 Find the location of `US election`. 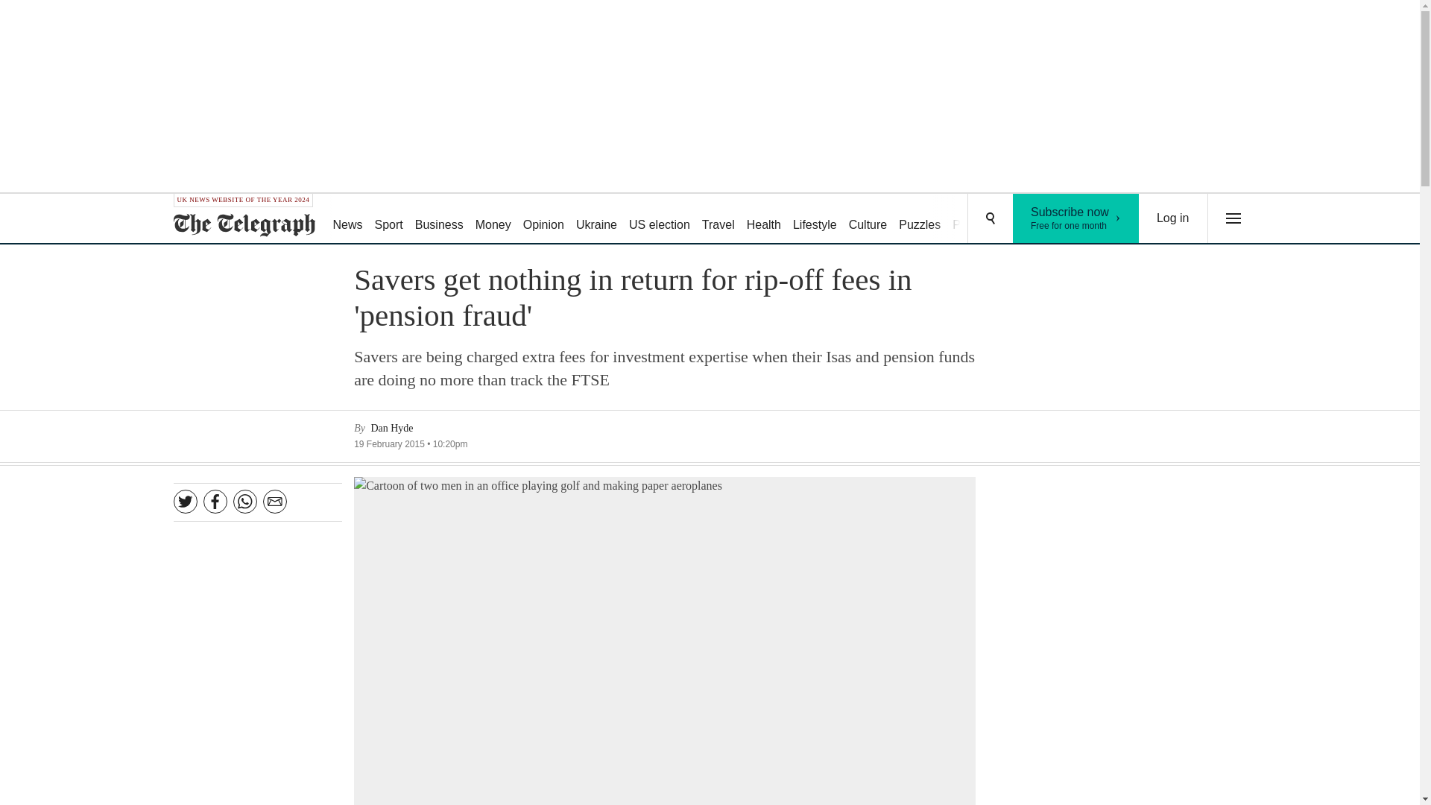

US election is located at coordinates (659, 219).